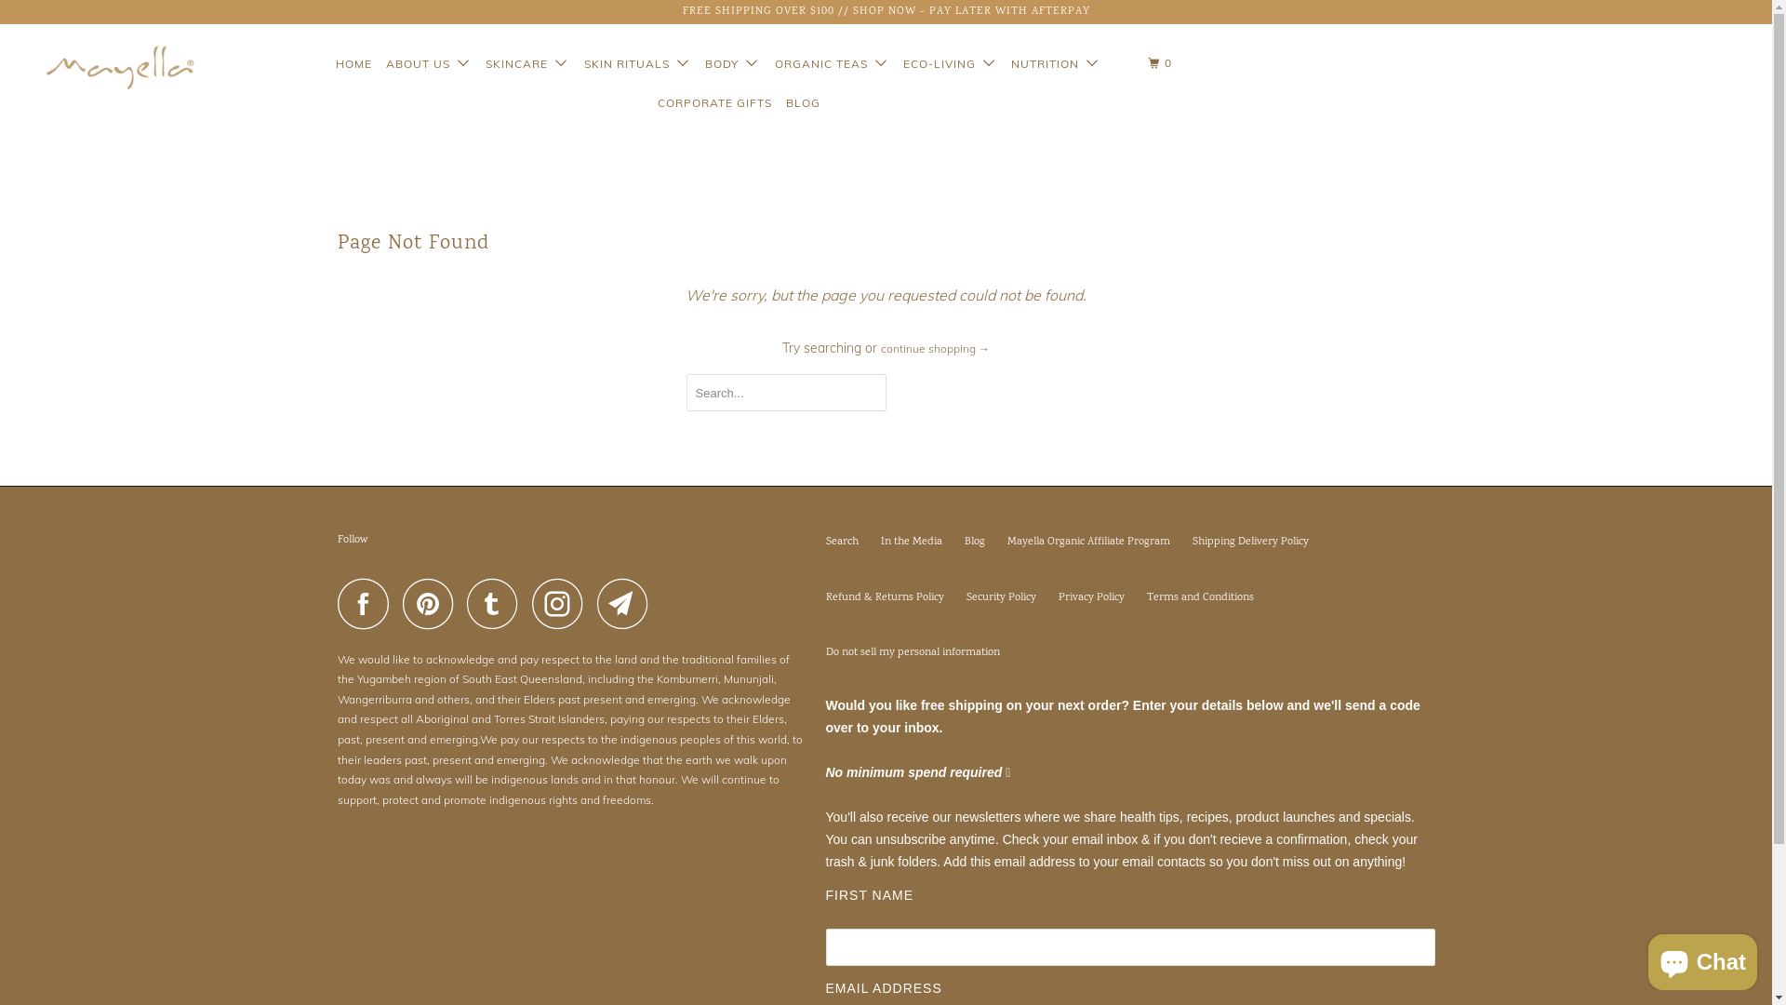 This screenshot has width=1786, height=1005. What do you see at coordinates (802, 103) in the screenshot?
I see `BLOG` at bounding box center [802, 103].